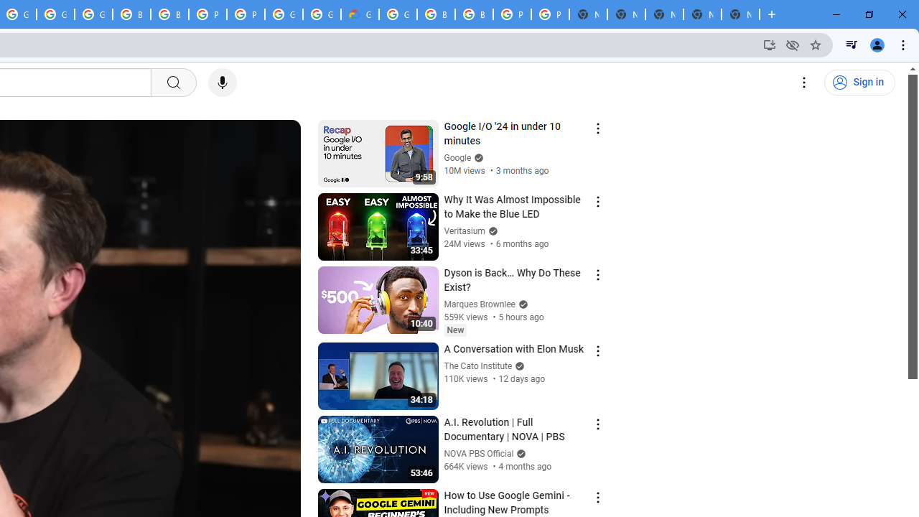 This screenshot has height=517, width=919. Describe the element at coordinates (284, 14) in the screenshot. I see `Google Cloud Platform` at that location.